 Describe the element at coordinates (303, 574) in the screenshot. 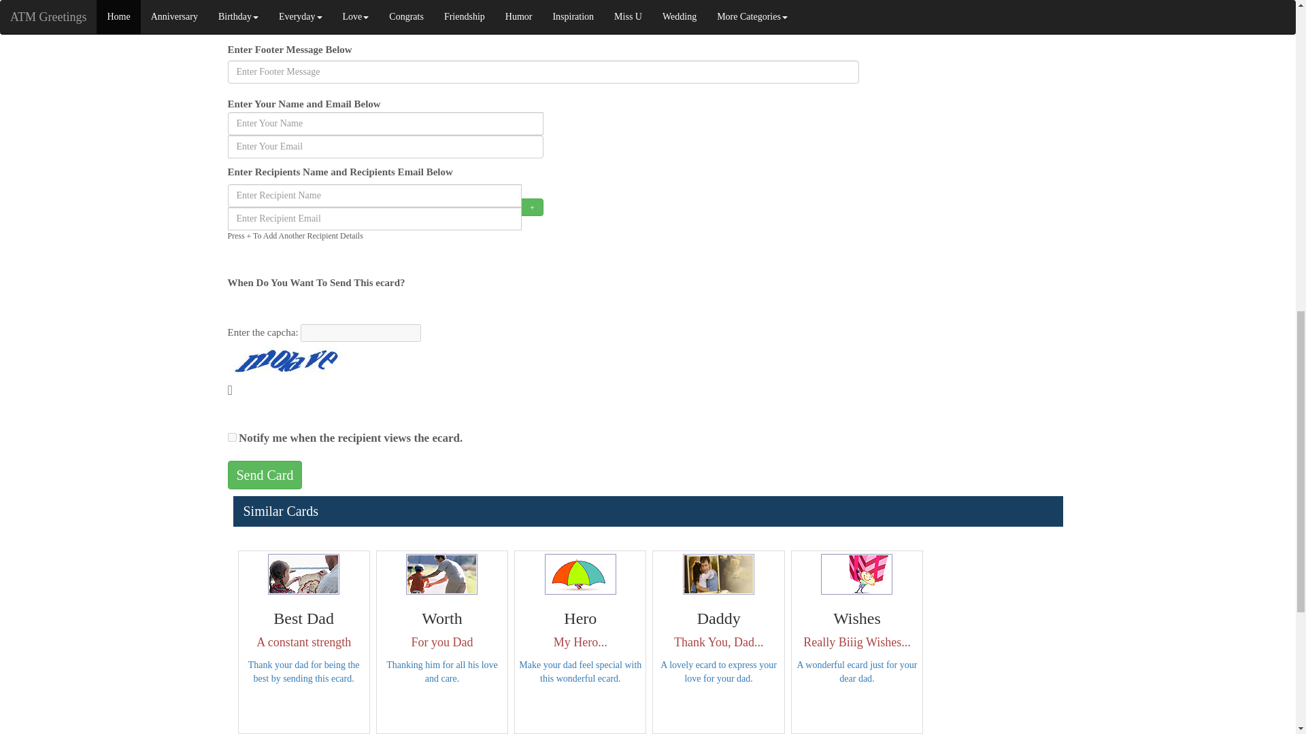

I see `A constant strength` at that location.